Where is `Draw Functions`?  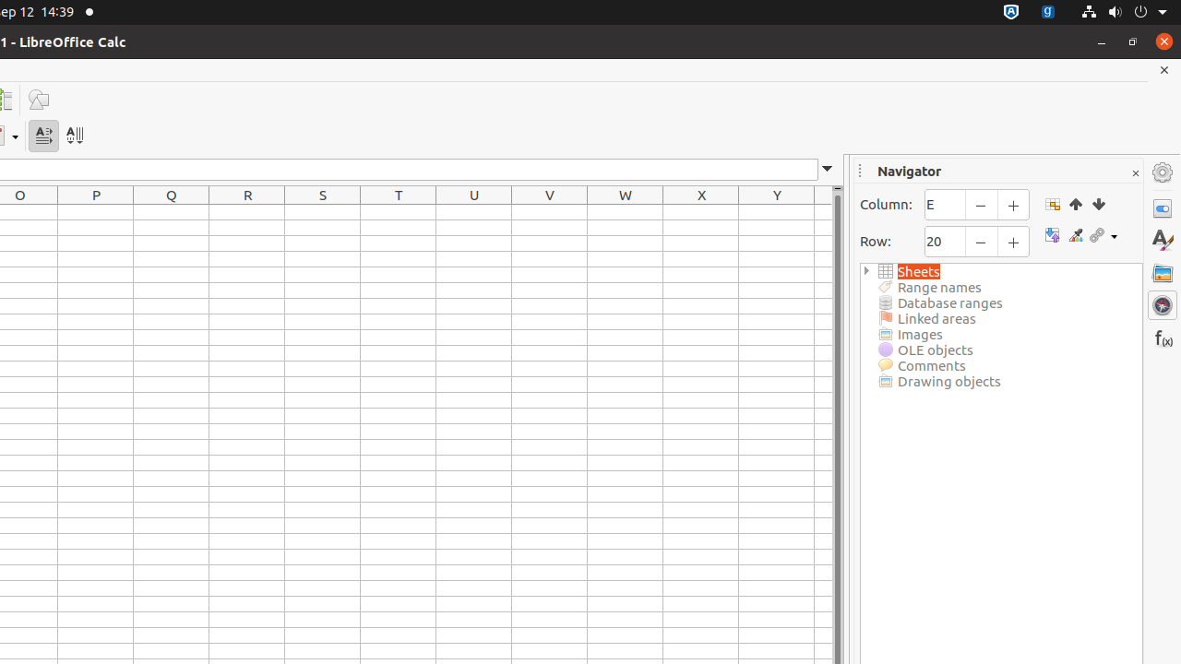
Draw Functions is located at coordinates (39, 100).